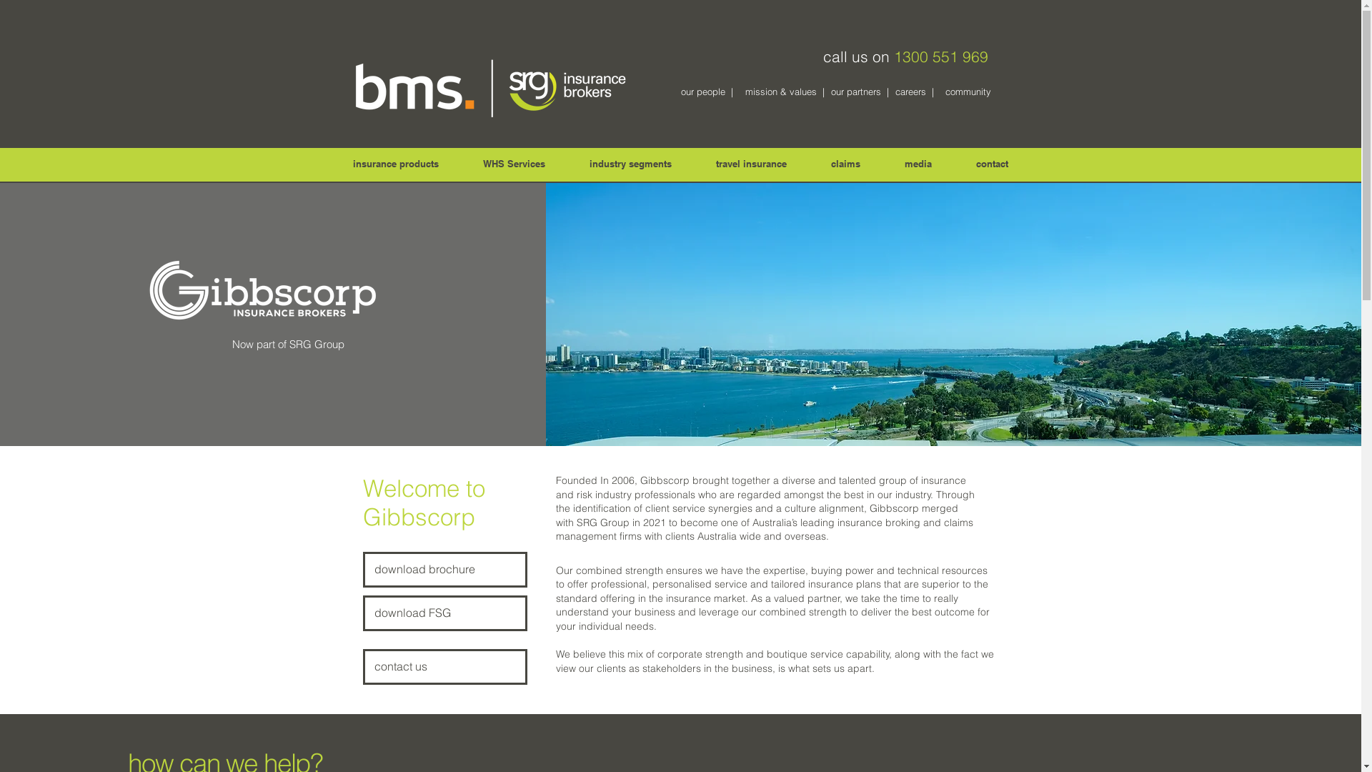  I want to click on claims, so click(846, 164).